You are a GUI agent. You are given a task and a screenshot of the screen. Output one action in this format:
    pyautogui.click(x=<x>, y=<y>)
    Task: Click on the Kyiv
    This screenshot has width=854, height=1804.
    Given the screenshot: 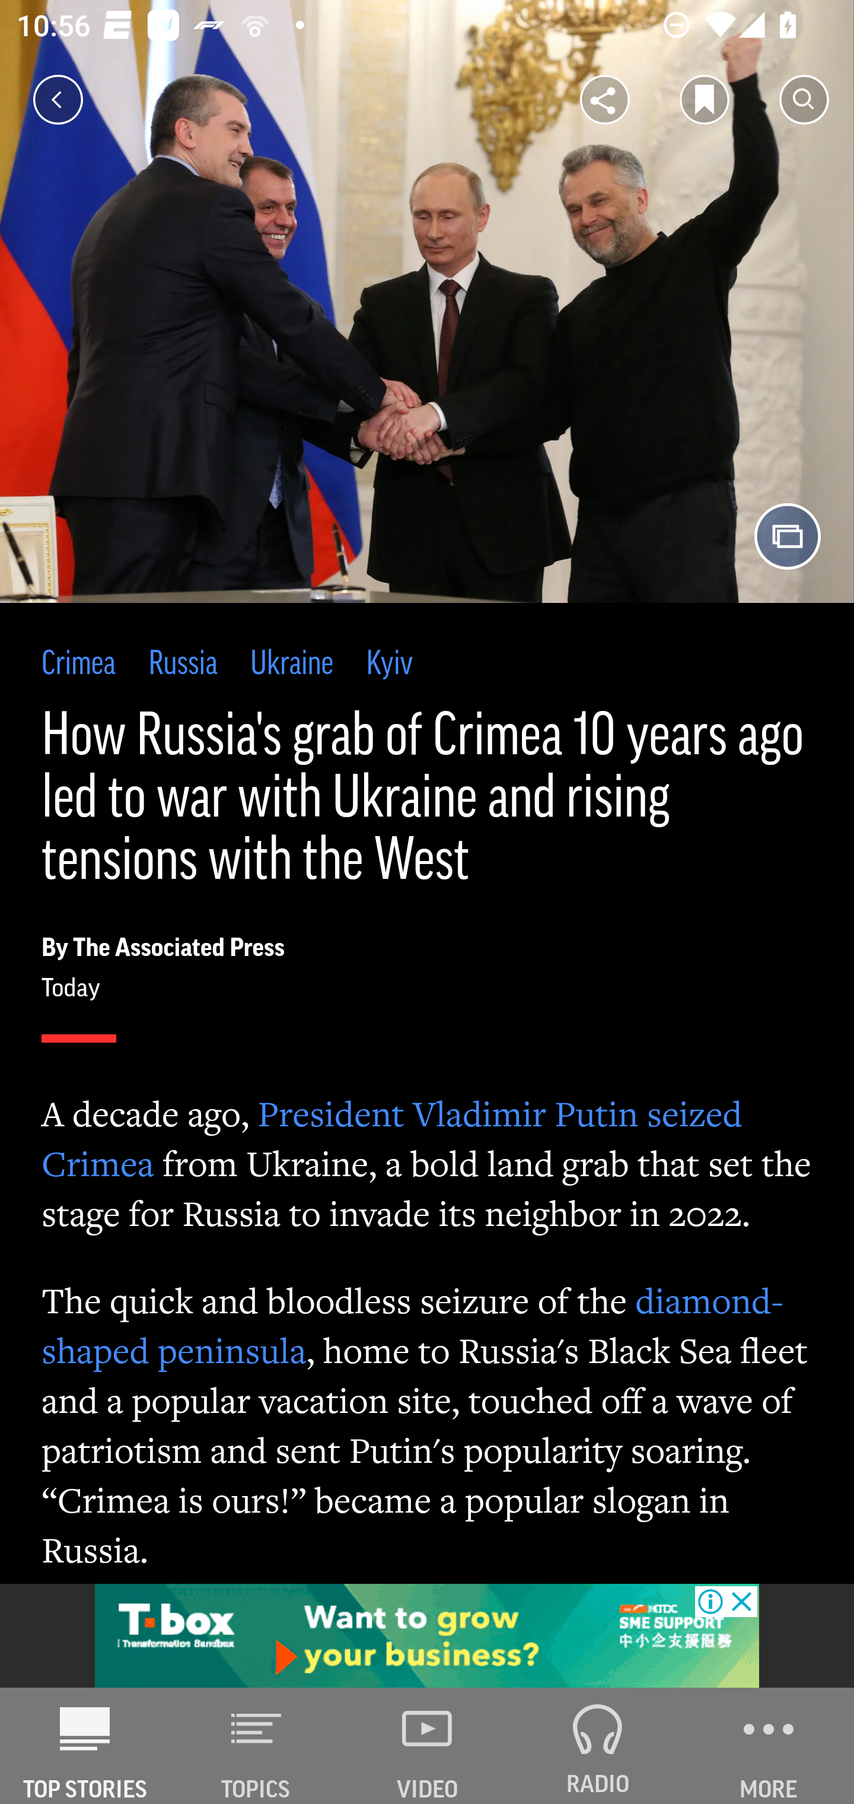 What is the action you would take?
    pyautogui.click(x=390, y=665)
    